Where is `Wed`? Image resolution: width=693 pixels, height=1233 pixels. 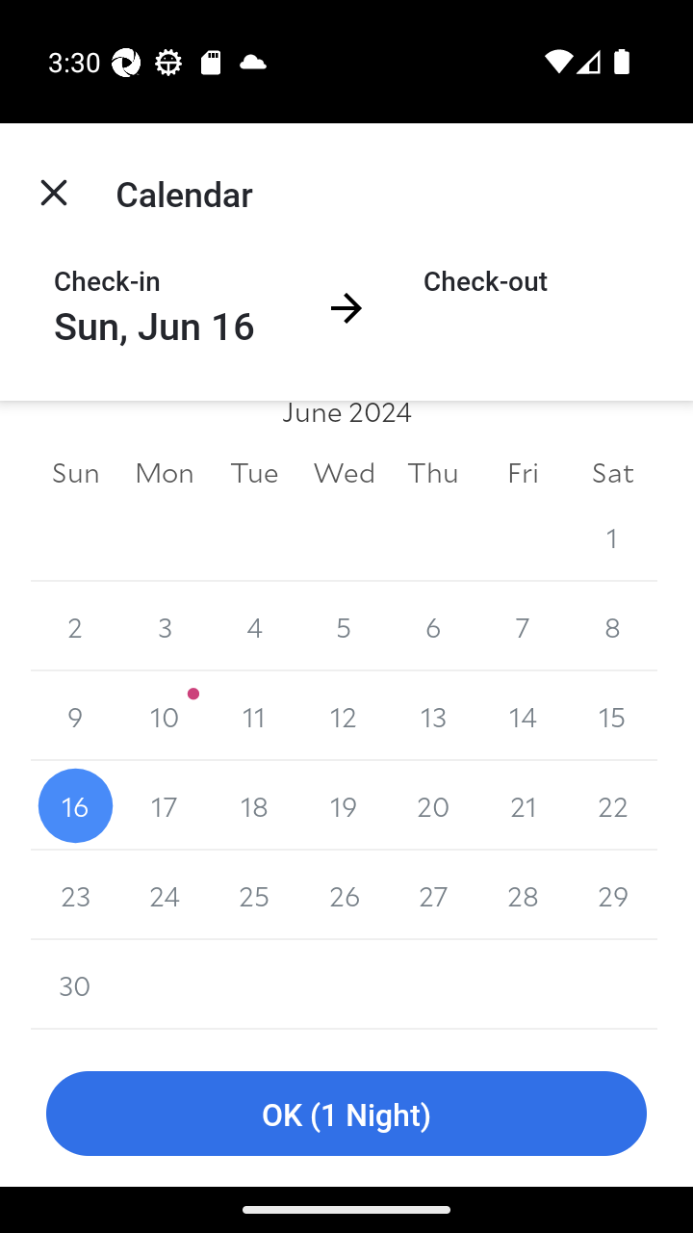
Wed is located at coordinates (344, 472).